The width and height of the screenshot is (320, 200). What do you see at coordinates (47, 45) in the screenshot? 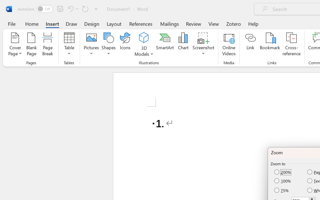
I see `Page Break` at bounding box center [47, 45].